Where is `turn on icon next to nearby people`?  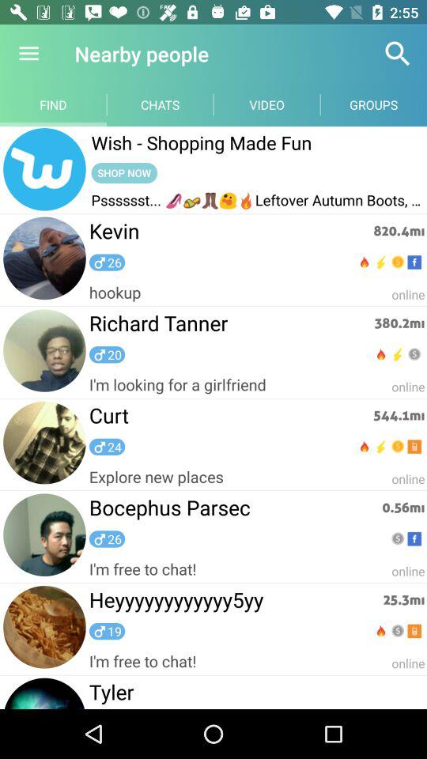
turn on icon next to nearby people is located at coordinates (28, 54).